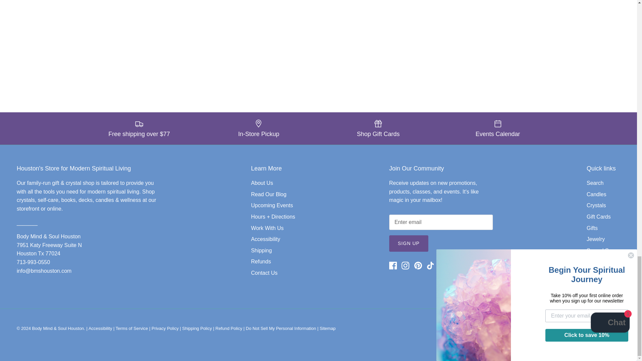 This screenshot has width=642, height=361. What do you see at coordinates (405, 265) in the screenshot?
I see `Instagram` at bounding box center [405, 265].